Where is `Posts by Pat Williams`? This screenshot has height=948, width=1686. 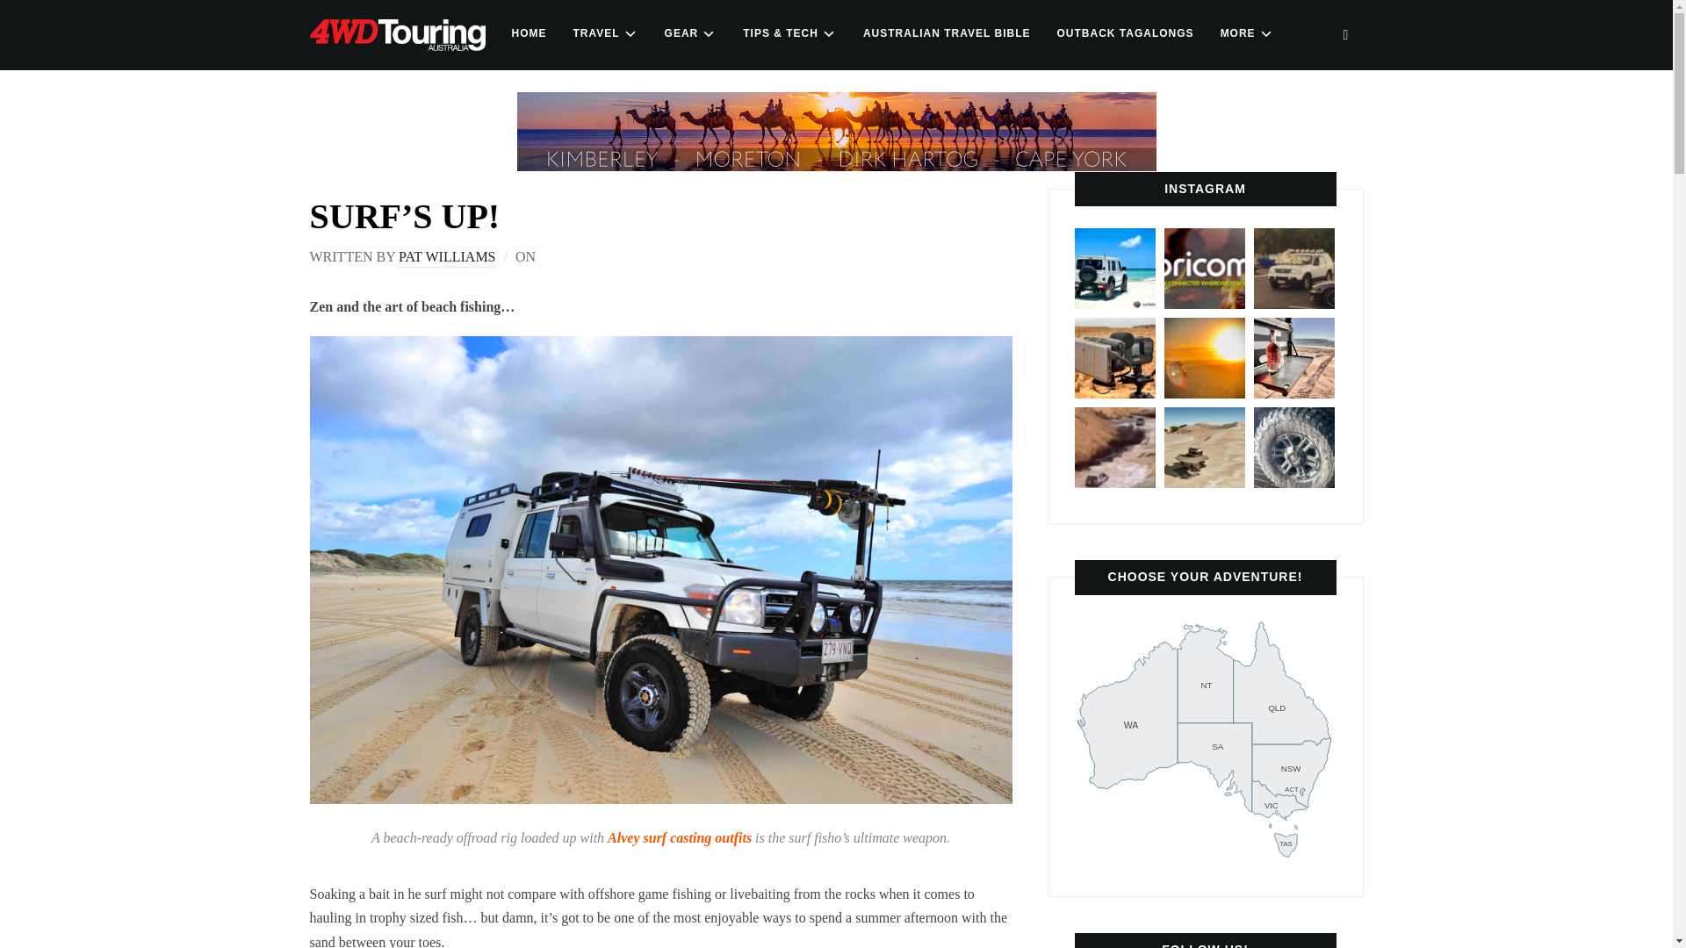 Posts by Pat Williams is located at coordinates (529, 33).